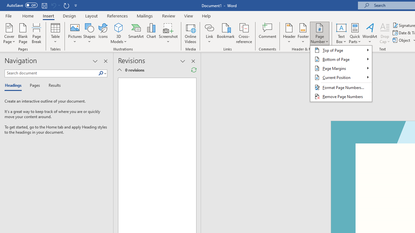 This screenshot has width=415, height=233. I want to click on Can't Undo, so click(55, 5).